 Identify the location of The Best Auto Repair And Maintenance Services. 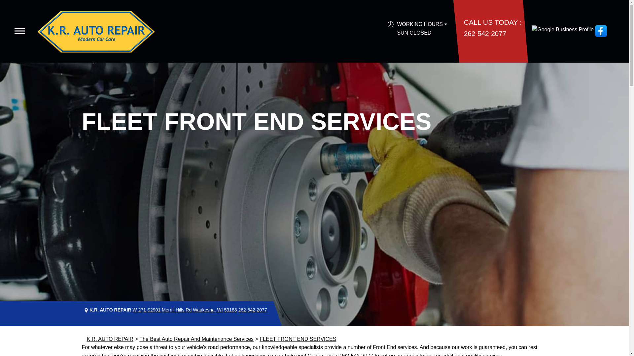
(196, 339).